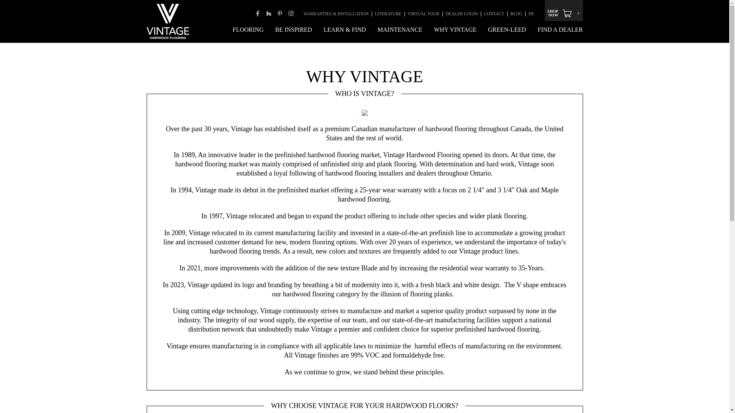  I want to click on BE INSPIRED, so click(293, 30).